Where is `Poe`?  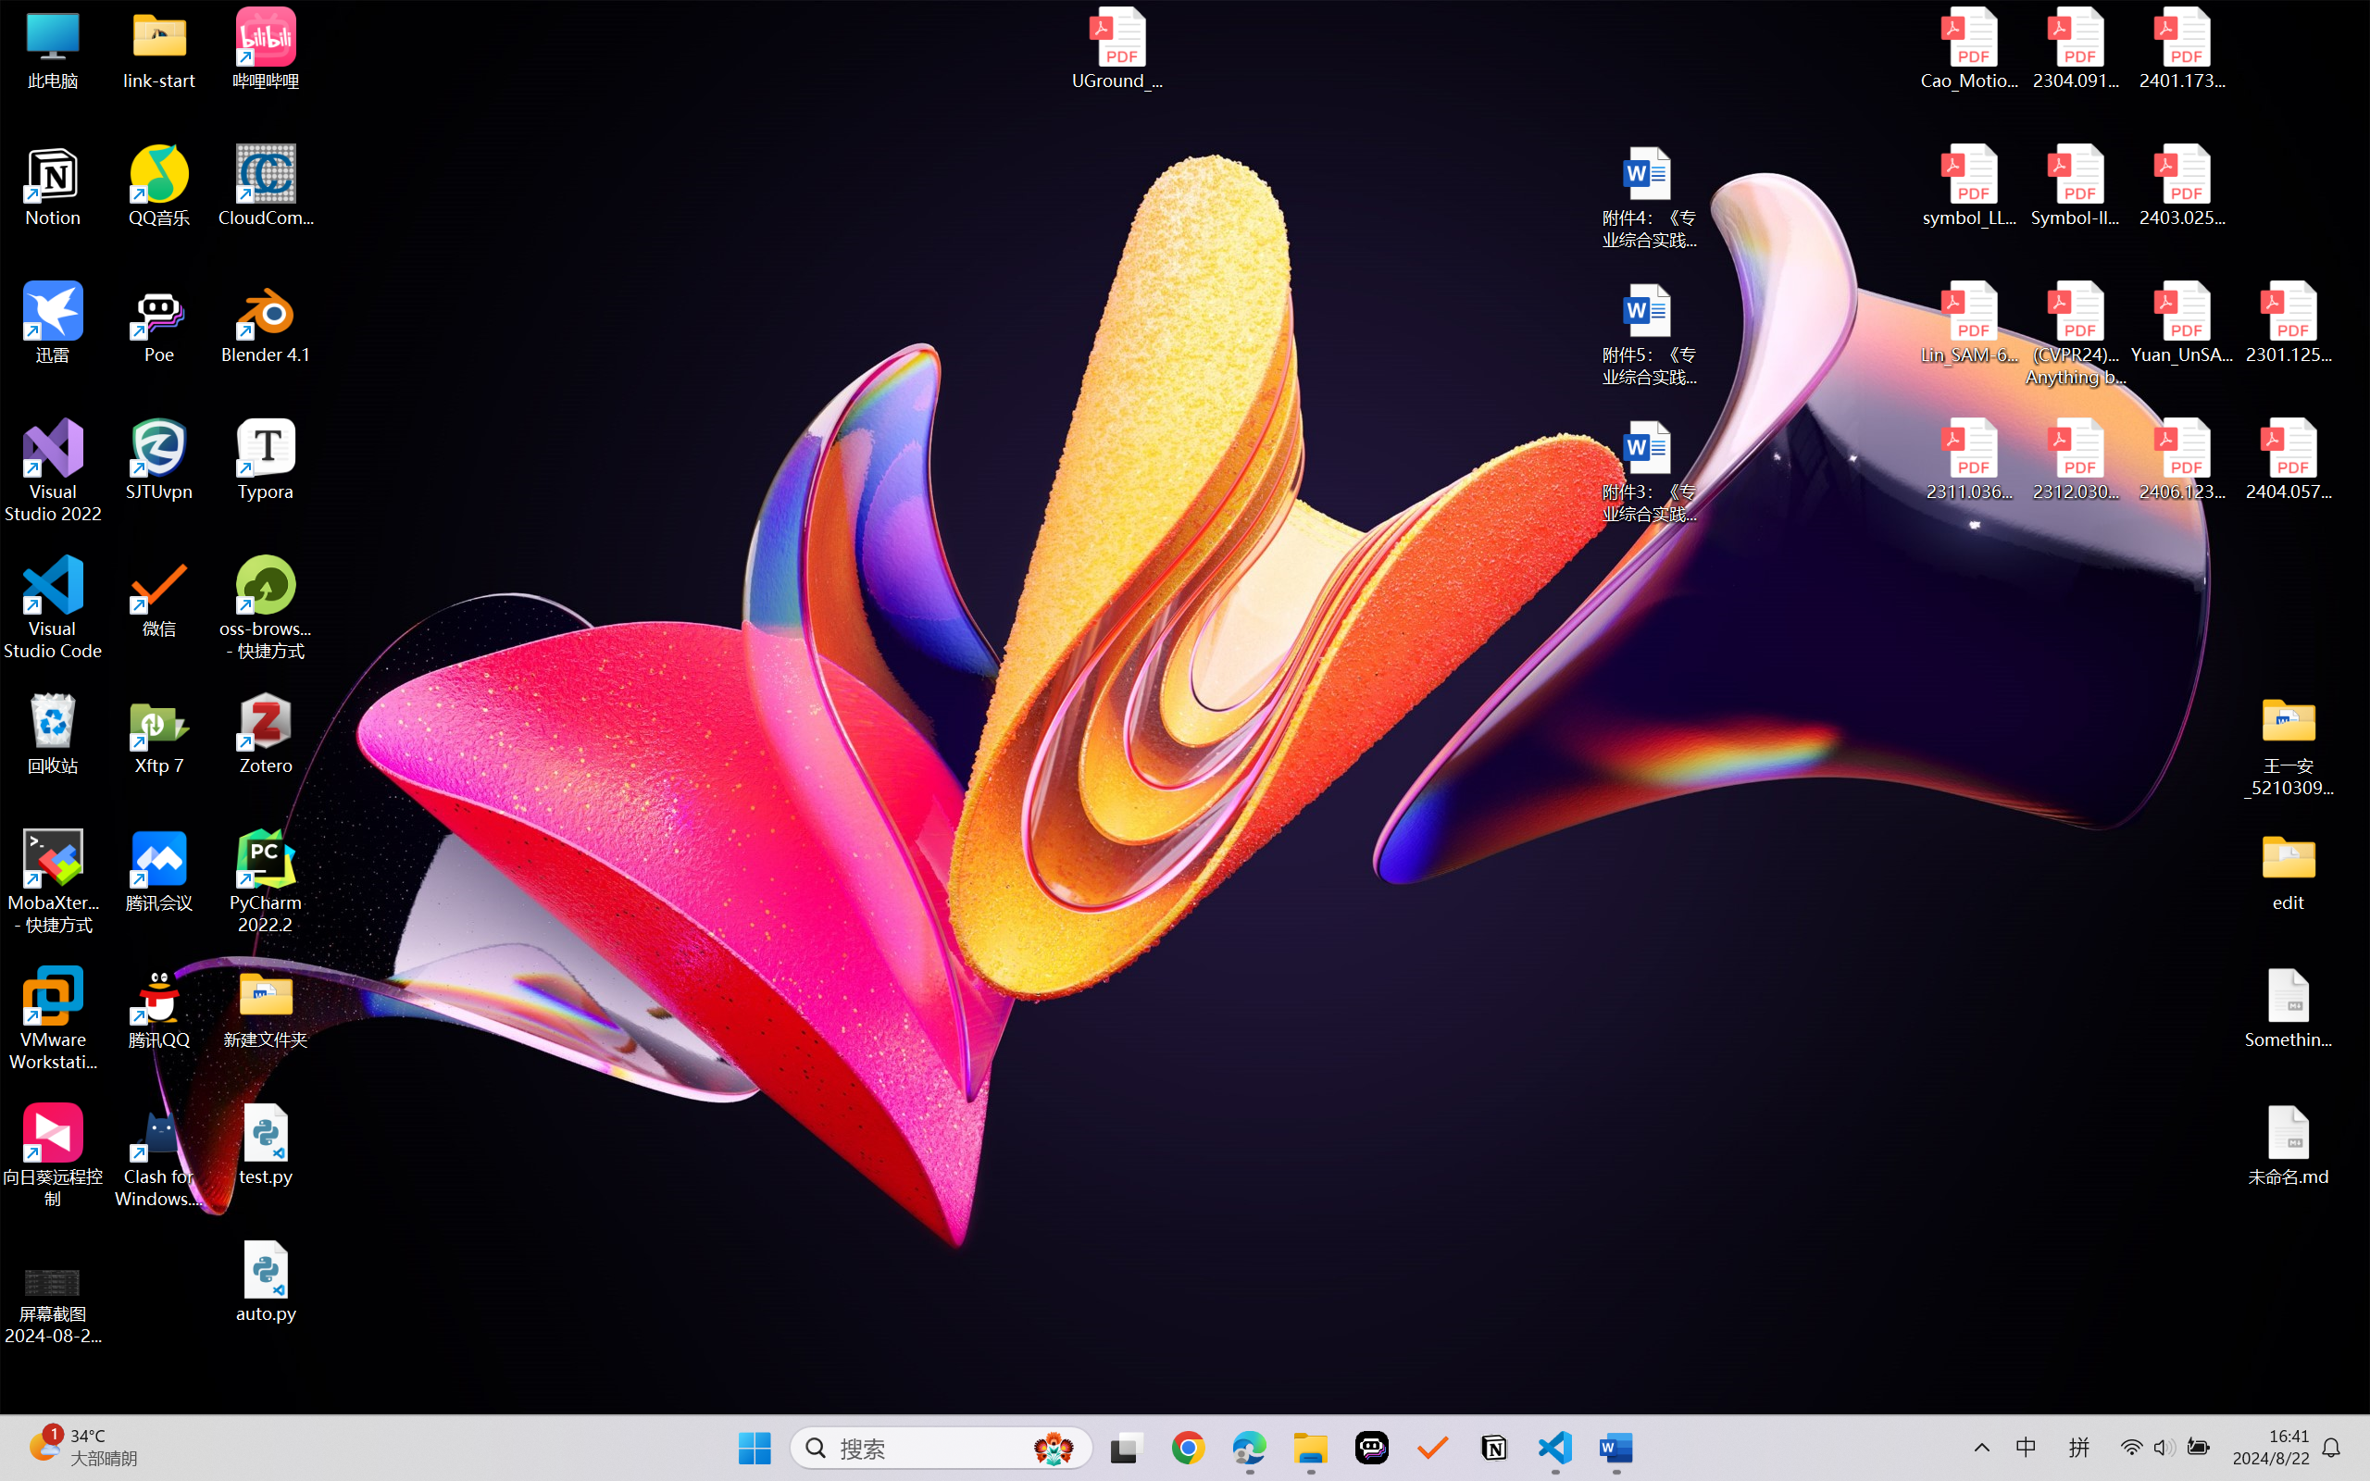 Poe is located at coordinates (159, 322).